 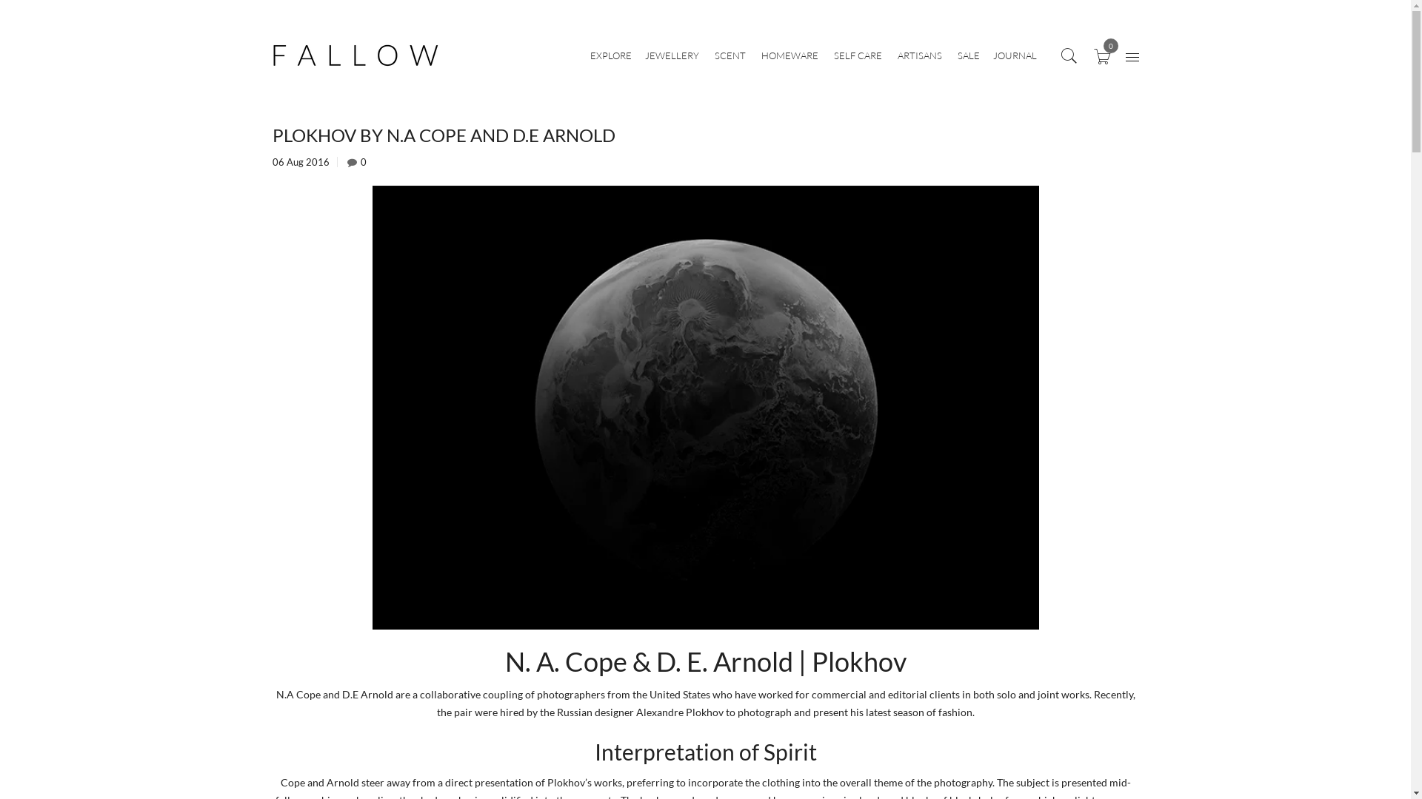 I want to click on EXPLORE, so click(x=610, y=55).